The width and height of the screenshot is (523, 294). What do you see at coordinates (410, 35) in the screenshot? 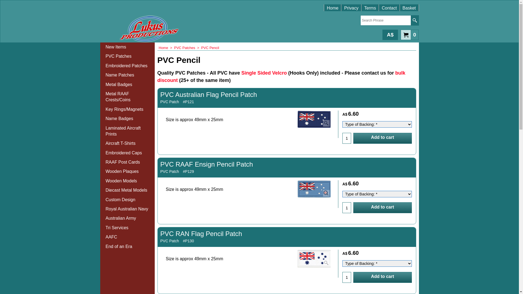
I see `0` at bounding box center [410, 35].